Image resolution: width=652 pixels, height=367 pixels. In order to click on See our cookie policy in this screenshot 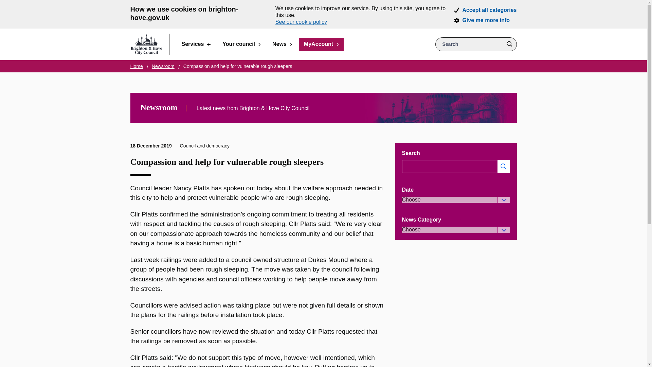, I will do `click(301, 22)`.